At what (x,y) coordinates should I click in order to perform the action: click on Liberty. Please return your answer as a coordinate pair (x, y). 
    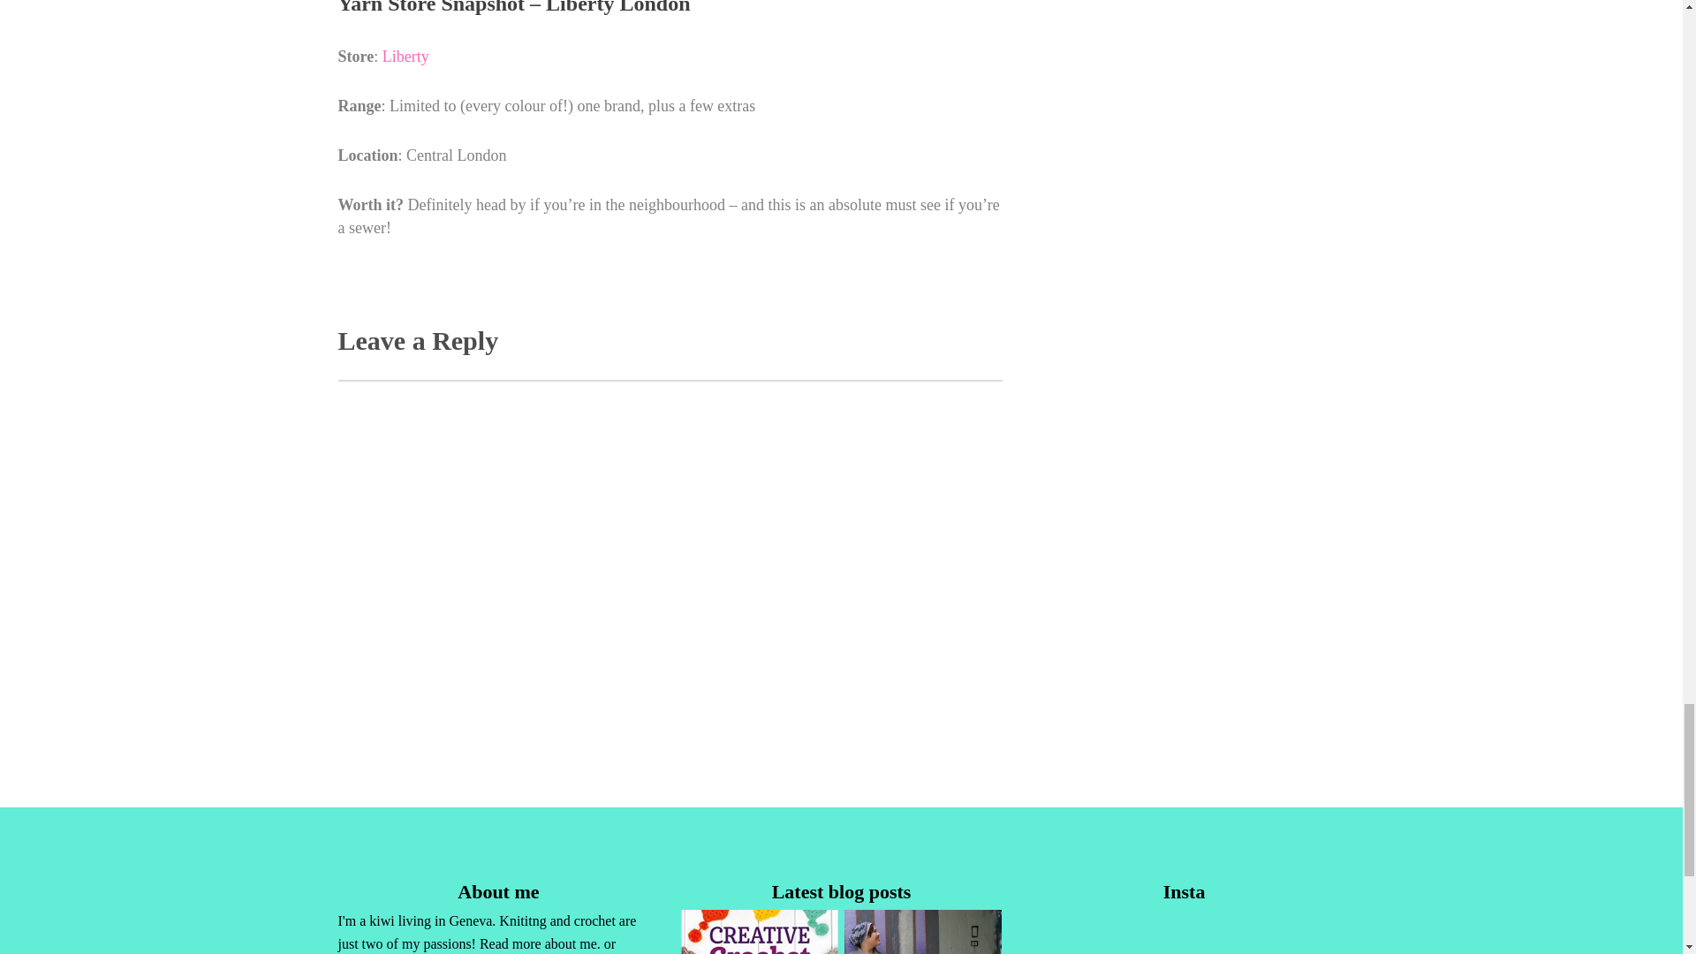
    Looking at the image, I should click on (405, 57).